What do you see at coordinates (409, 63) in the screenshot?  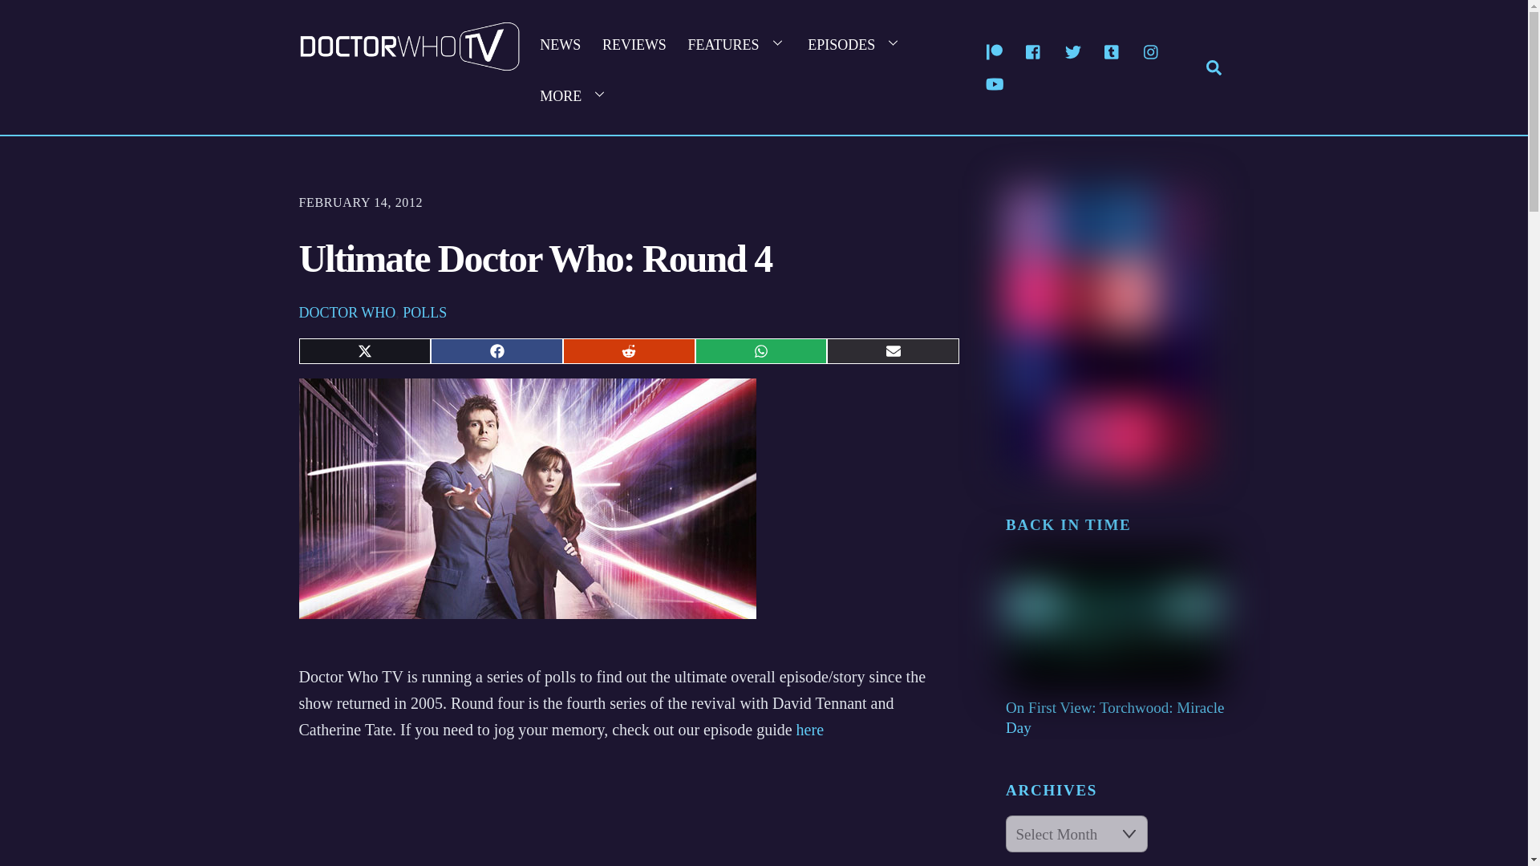 I see `MORE` at bounding box center [409, 63].